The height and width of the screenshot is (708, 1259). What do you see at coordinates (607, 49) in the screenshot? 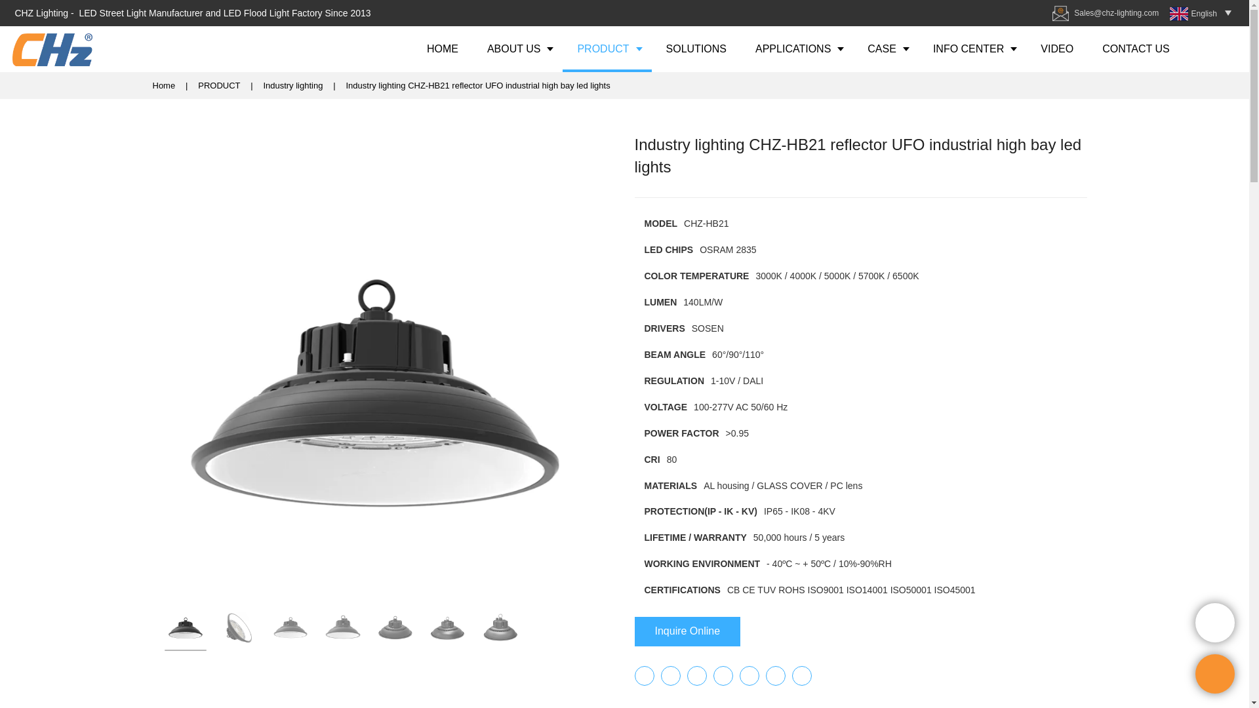
I see `PRODUCT` at bounding box center [607, 49].